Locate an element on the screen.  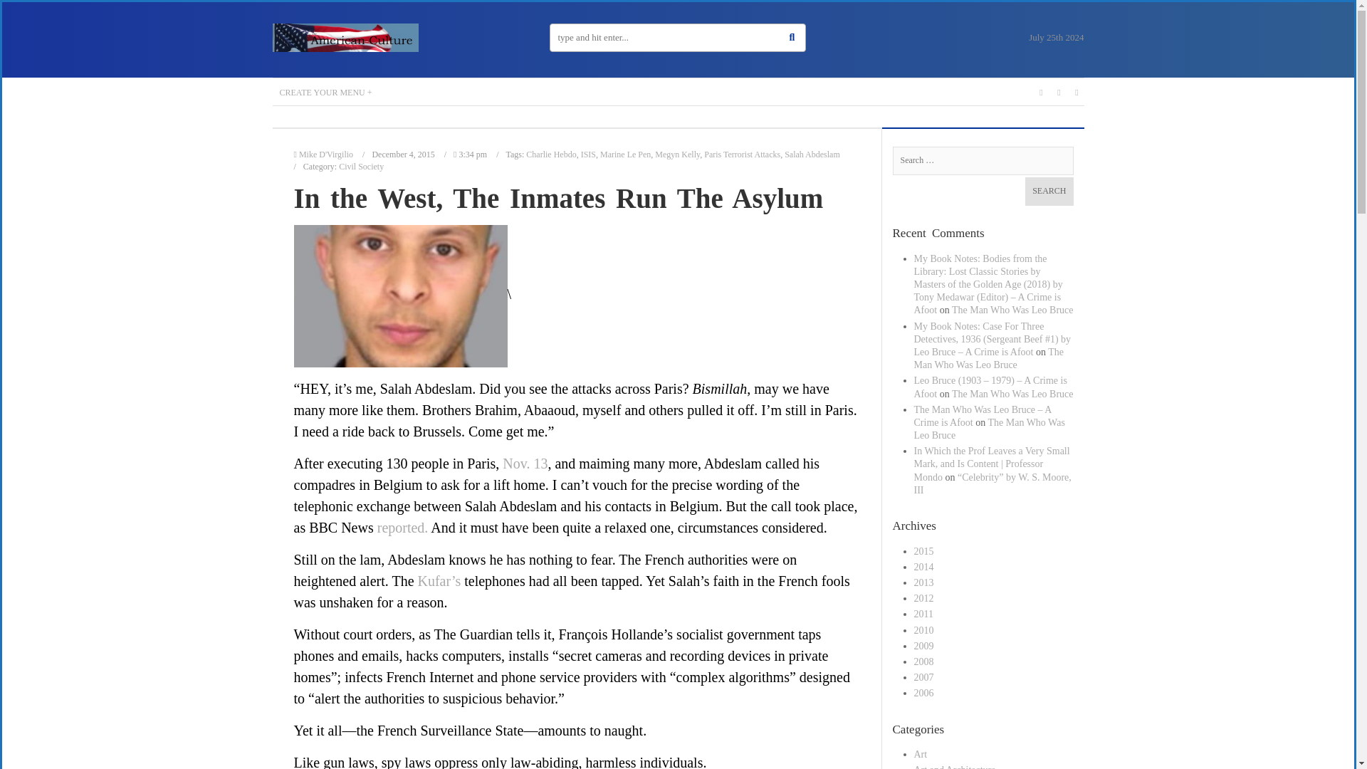
Paris Terrorist Attacks is located at coordinates (742, 154).